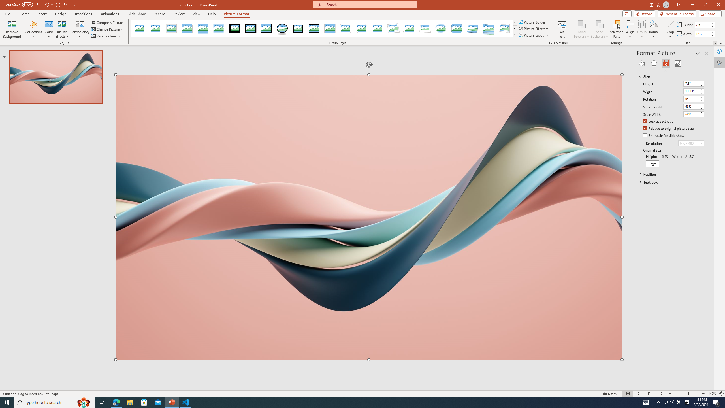 This screenshot has width=725, height=408. Describe the element at coordinates (425, 28) in the screenshot. I see `Relaxed Perspective, White` at that location.